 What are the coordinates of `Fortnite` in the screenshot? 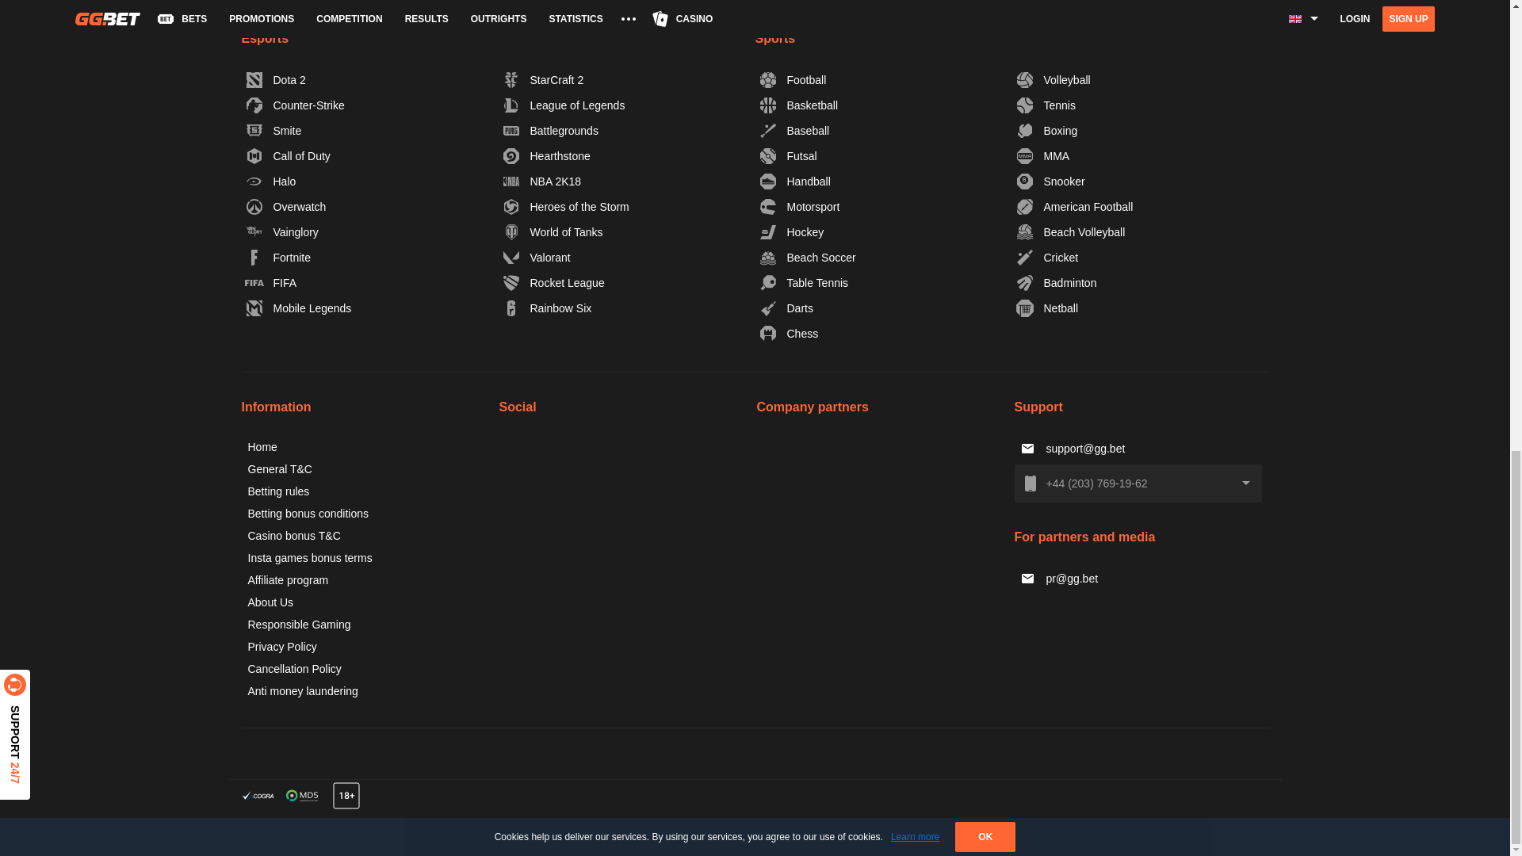 It's located at (278, 257).